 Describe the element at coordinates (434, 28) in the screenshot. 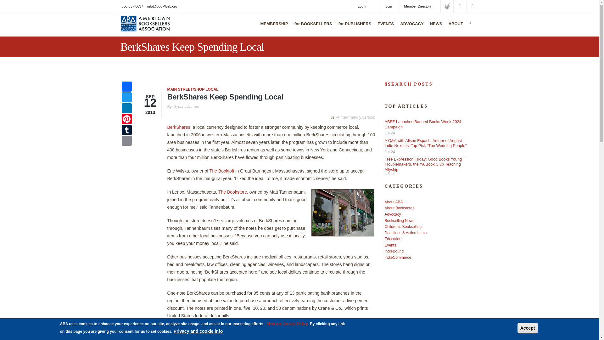

I see `NEWS` at that location.